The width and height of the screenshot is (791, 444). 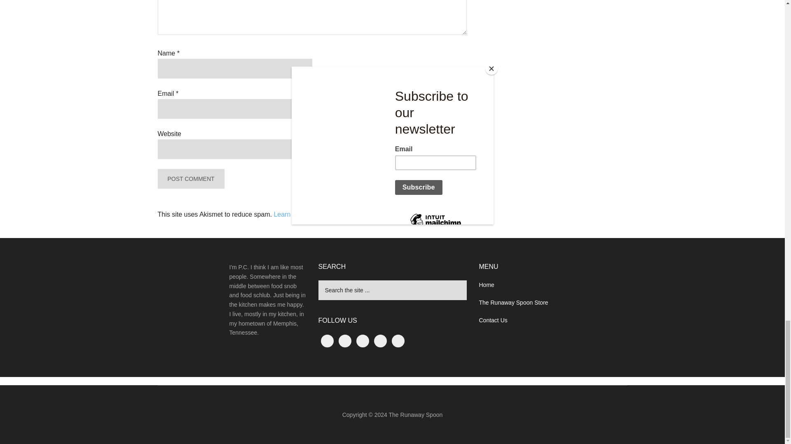 What do you see at coordinates (190, 179) in the screenshot?
I see `Post Comment` at bounding box center [190, 179].